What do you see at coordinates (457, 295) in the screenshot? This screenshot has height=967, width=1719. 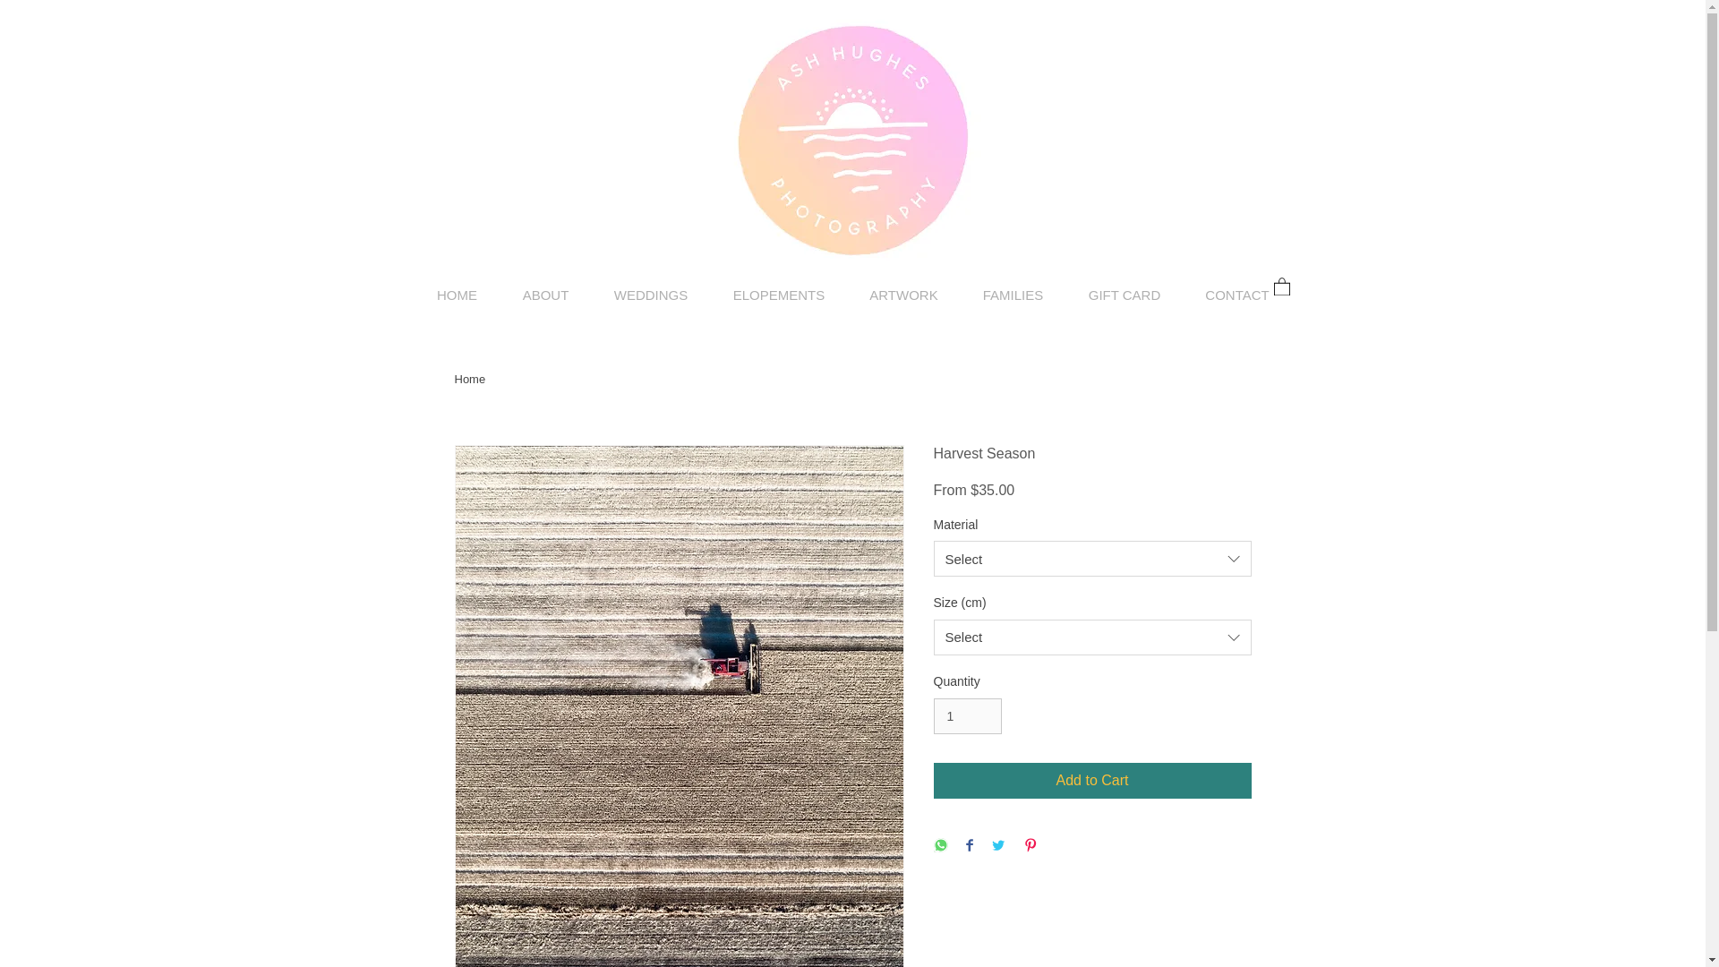 I see `HOME` at bounding box center [457, 295].